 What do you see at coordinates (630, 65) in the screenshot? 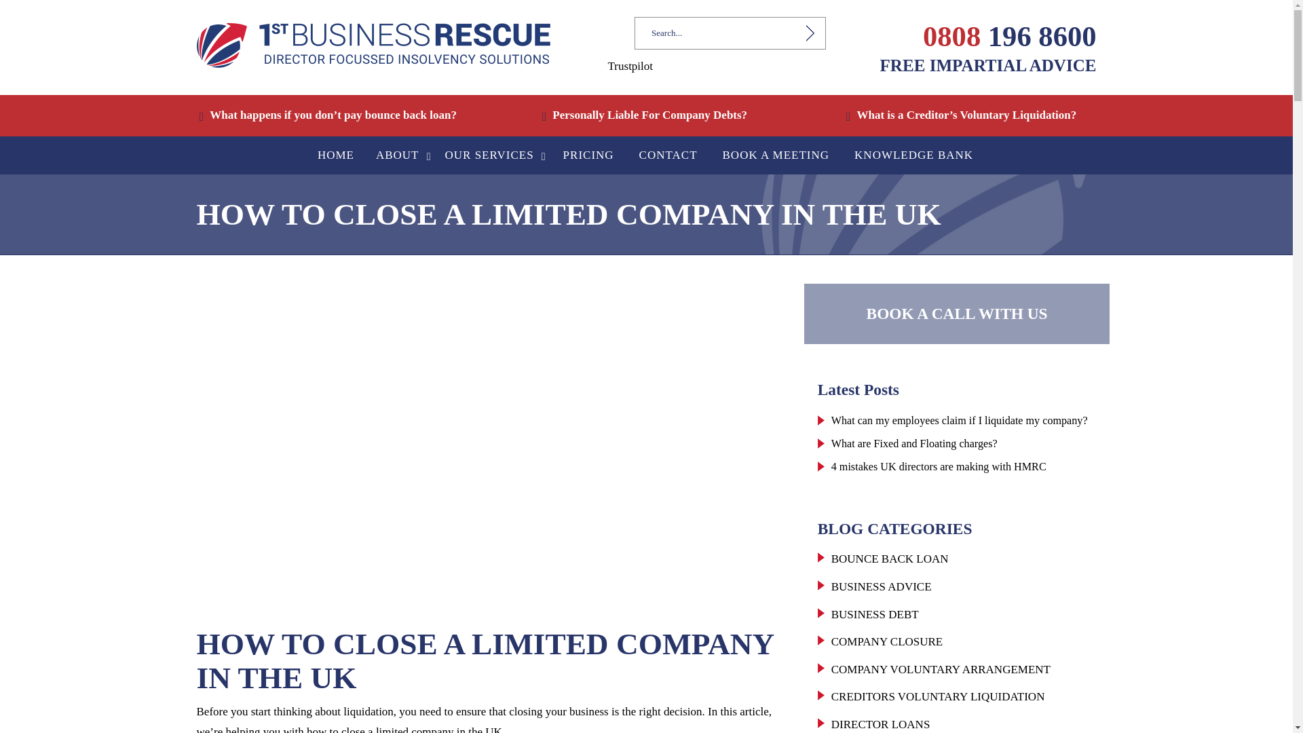
I see `Trustpilot` at bounding box center [630, 65].